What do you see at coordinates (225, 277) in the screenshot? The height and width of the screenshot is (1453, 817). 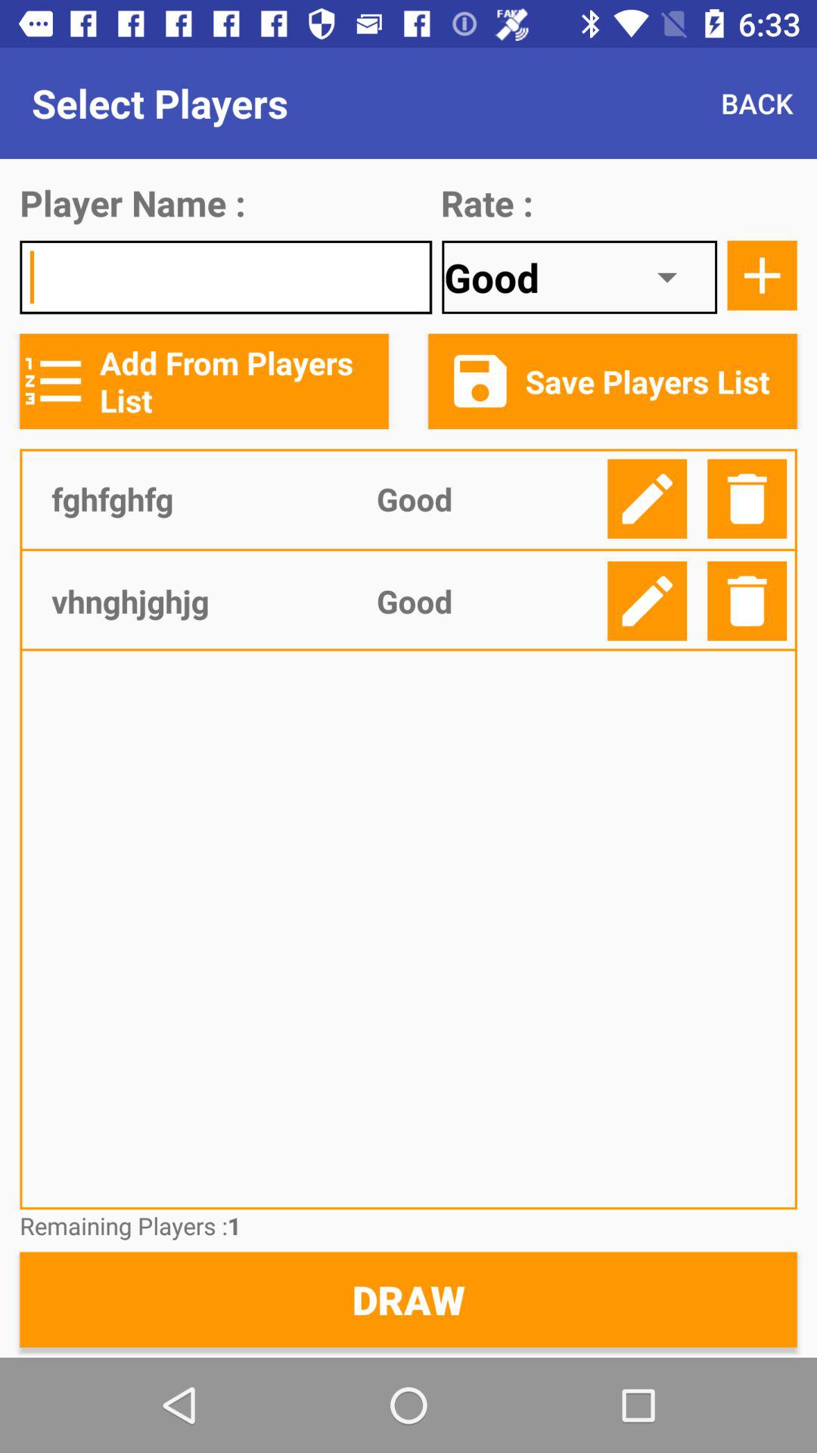 I see `input field` at bounding box center [225, 277].